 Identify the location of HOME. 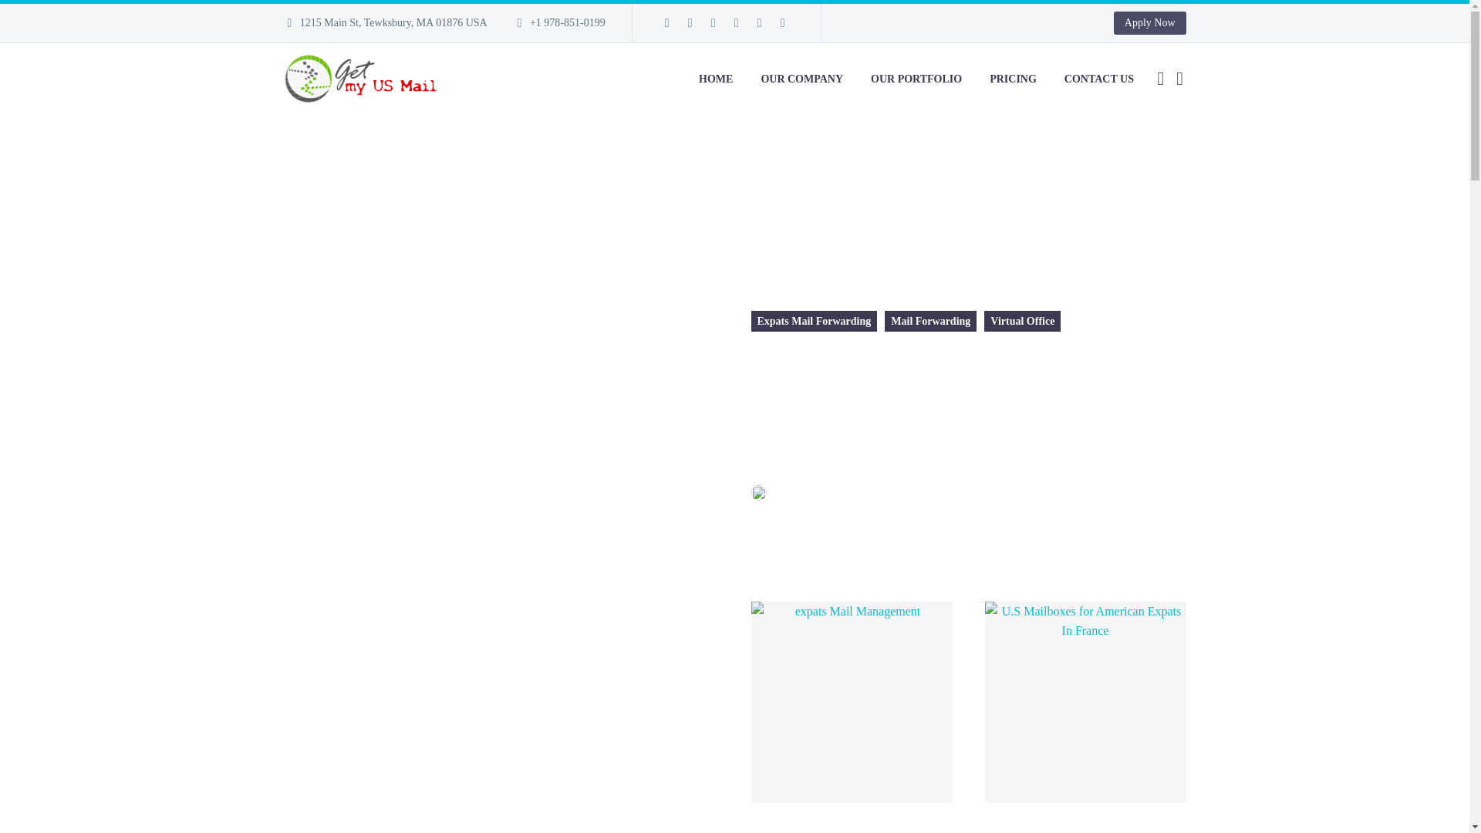
(716, 79).